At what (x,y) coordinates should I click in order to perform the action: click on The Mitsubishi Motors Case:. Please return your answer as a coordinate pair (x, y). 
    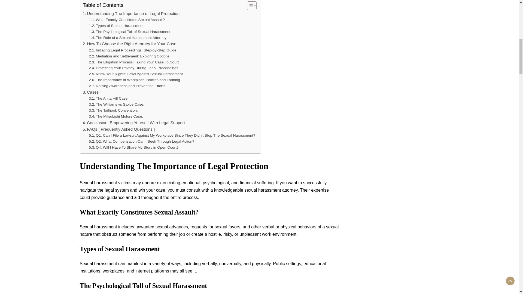
    Looking at the image, I should click on (116, 116).